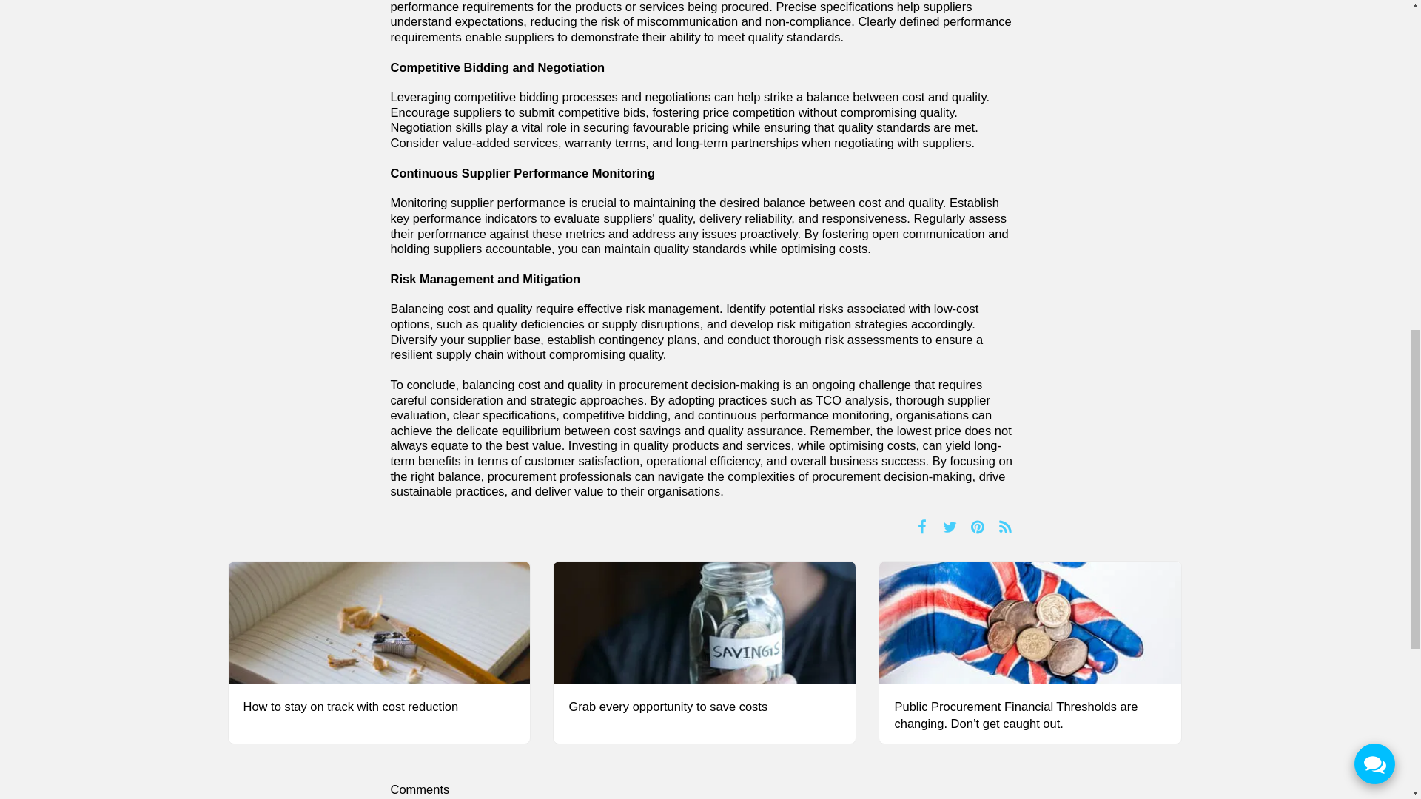 The image size is (1421, 799). Describe the element at coordinates (1005, 526) in the screenshot. I see `RSS` at that location.